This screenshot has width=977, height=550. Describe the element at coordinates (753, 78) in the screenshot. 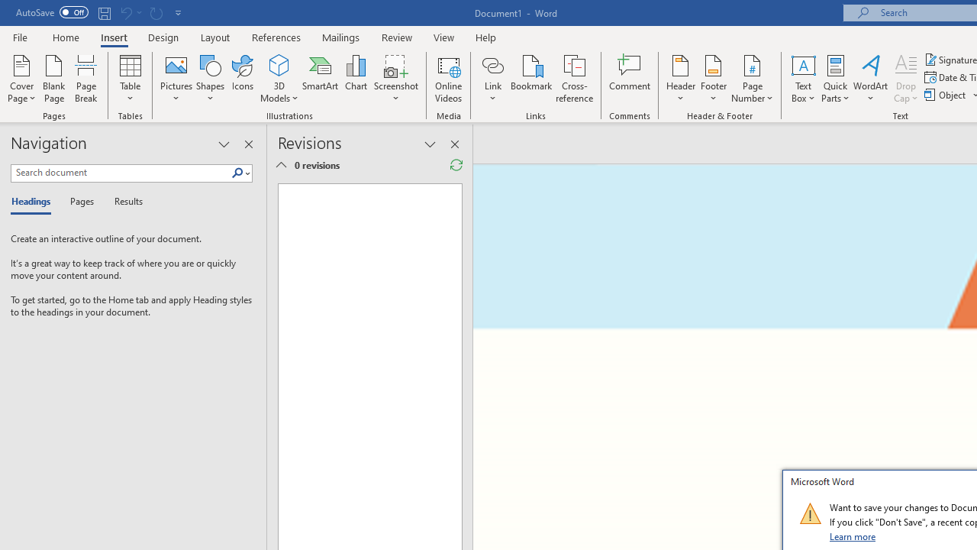

I see `Page Number` at that location.